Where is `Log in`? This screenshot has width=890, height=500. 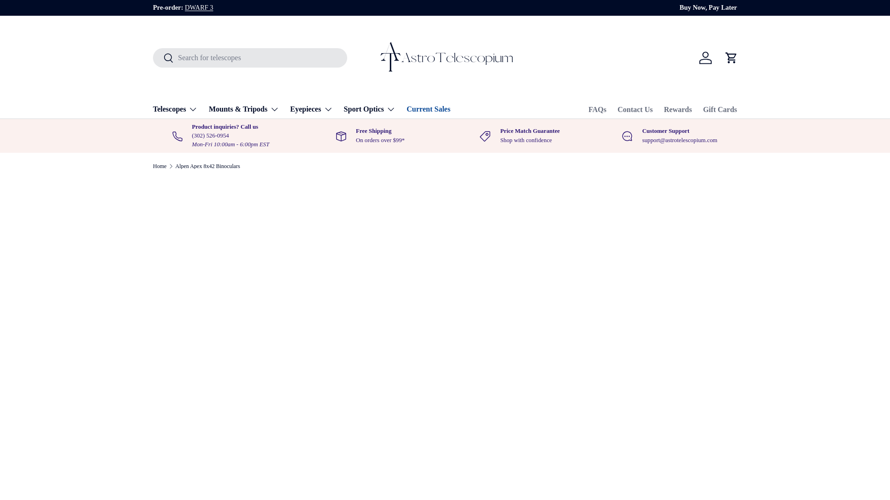
Log in is located at coordinates (705, 57).